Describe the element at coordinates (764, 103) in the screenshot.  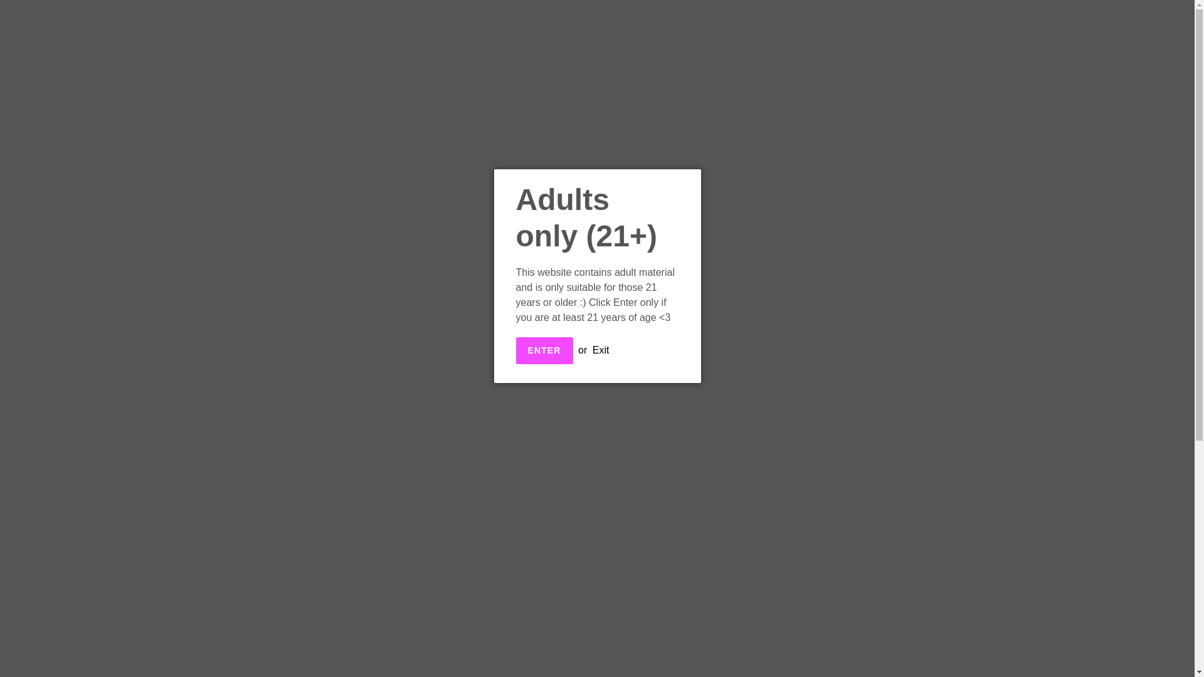
I see `Faq, Refunds` at that location.